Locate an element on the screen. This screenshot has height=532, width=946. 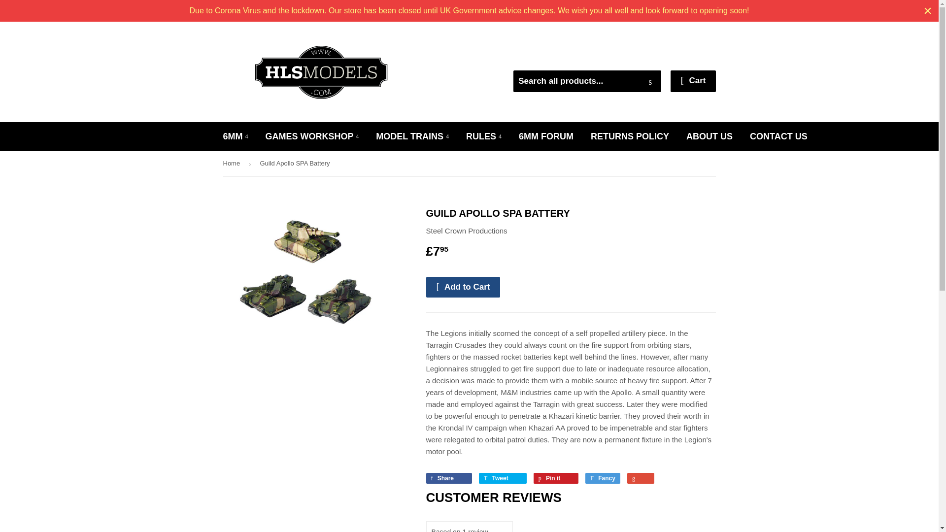
Cart is located at coordinates (693, 81).